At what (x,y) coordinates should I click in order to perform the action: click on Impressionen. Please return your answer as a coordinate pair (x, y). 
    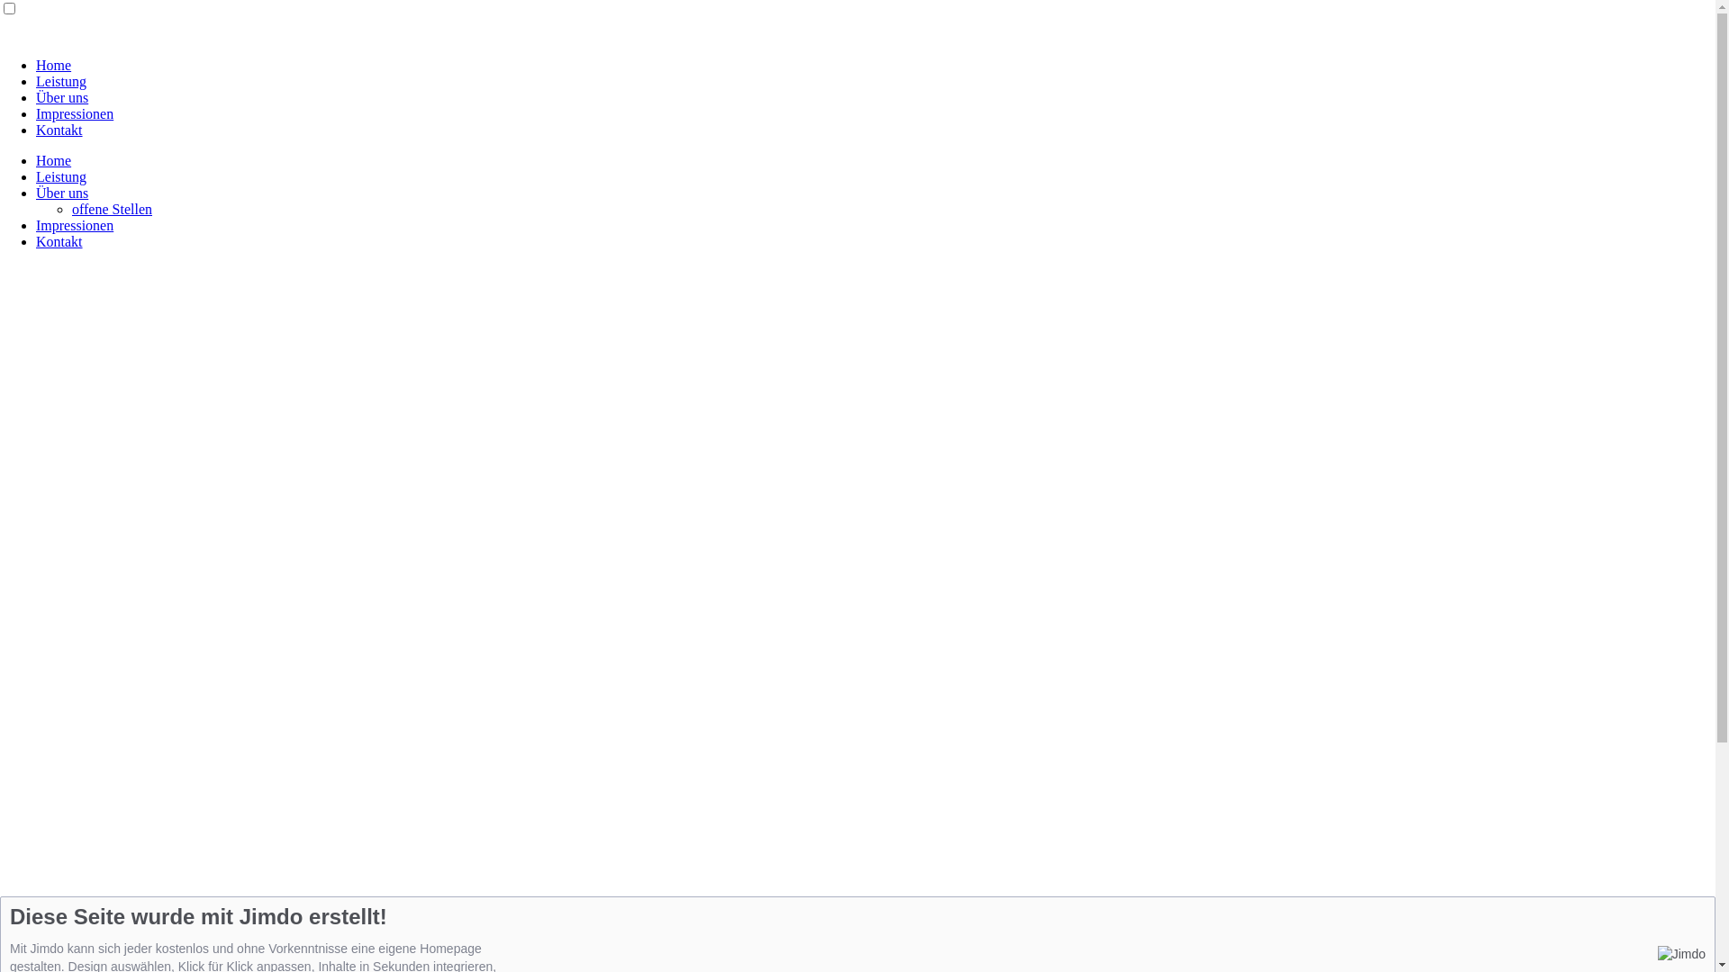
    Looking at the image, I should click on (75, 113).